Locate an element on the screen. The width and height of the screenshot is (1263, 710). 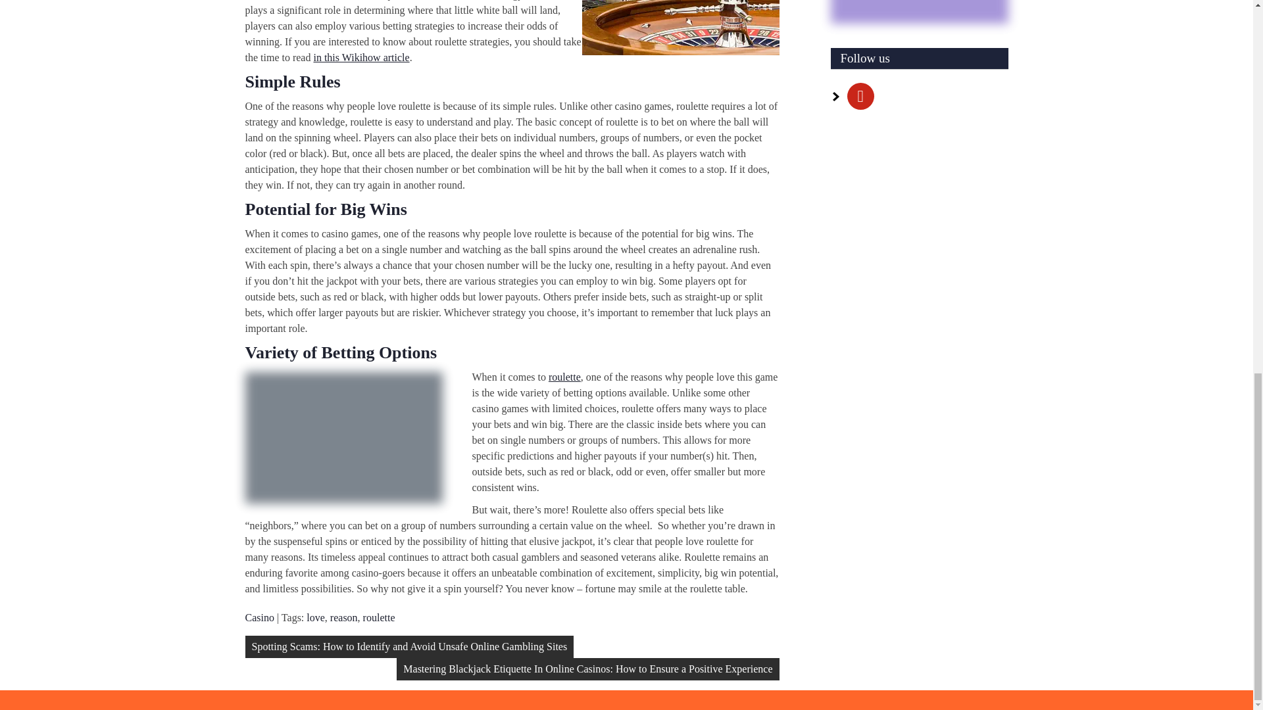
love is located at coordinates (316, 617).